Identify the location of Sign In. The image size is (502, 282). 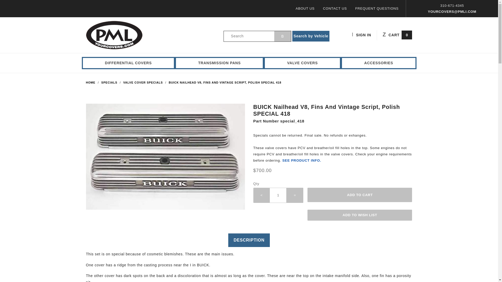
(369, 61).